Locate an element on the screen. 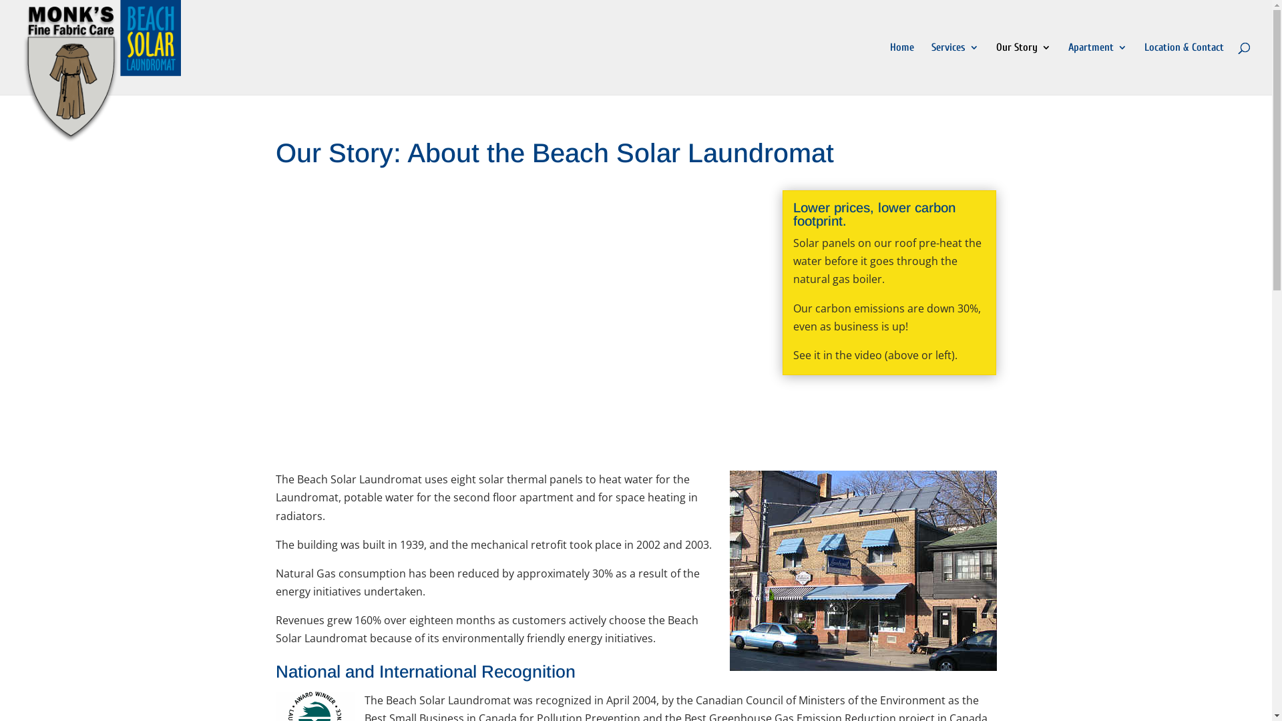 The image size is (1282, 721). Solar Energy REVISED is located at coordinates (509, 322).